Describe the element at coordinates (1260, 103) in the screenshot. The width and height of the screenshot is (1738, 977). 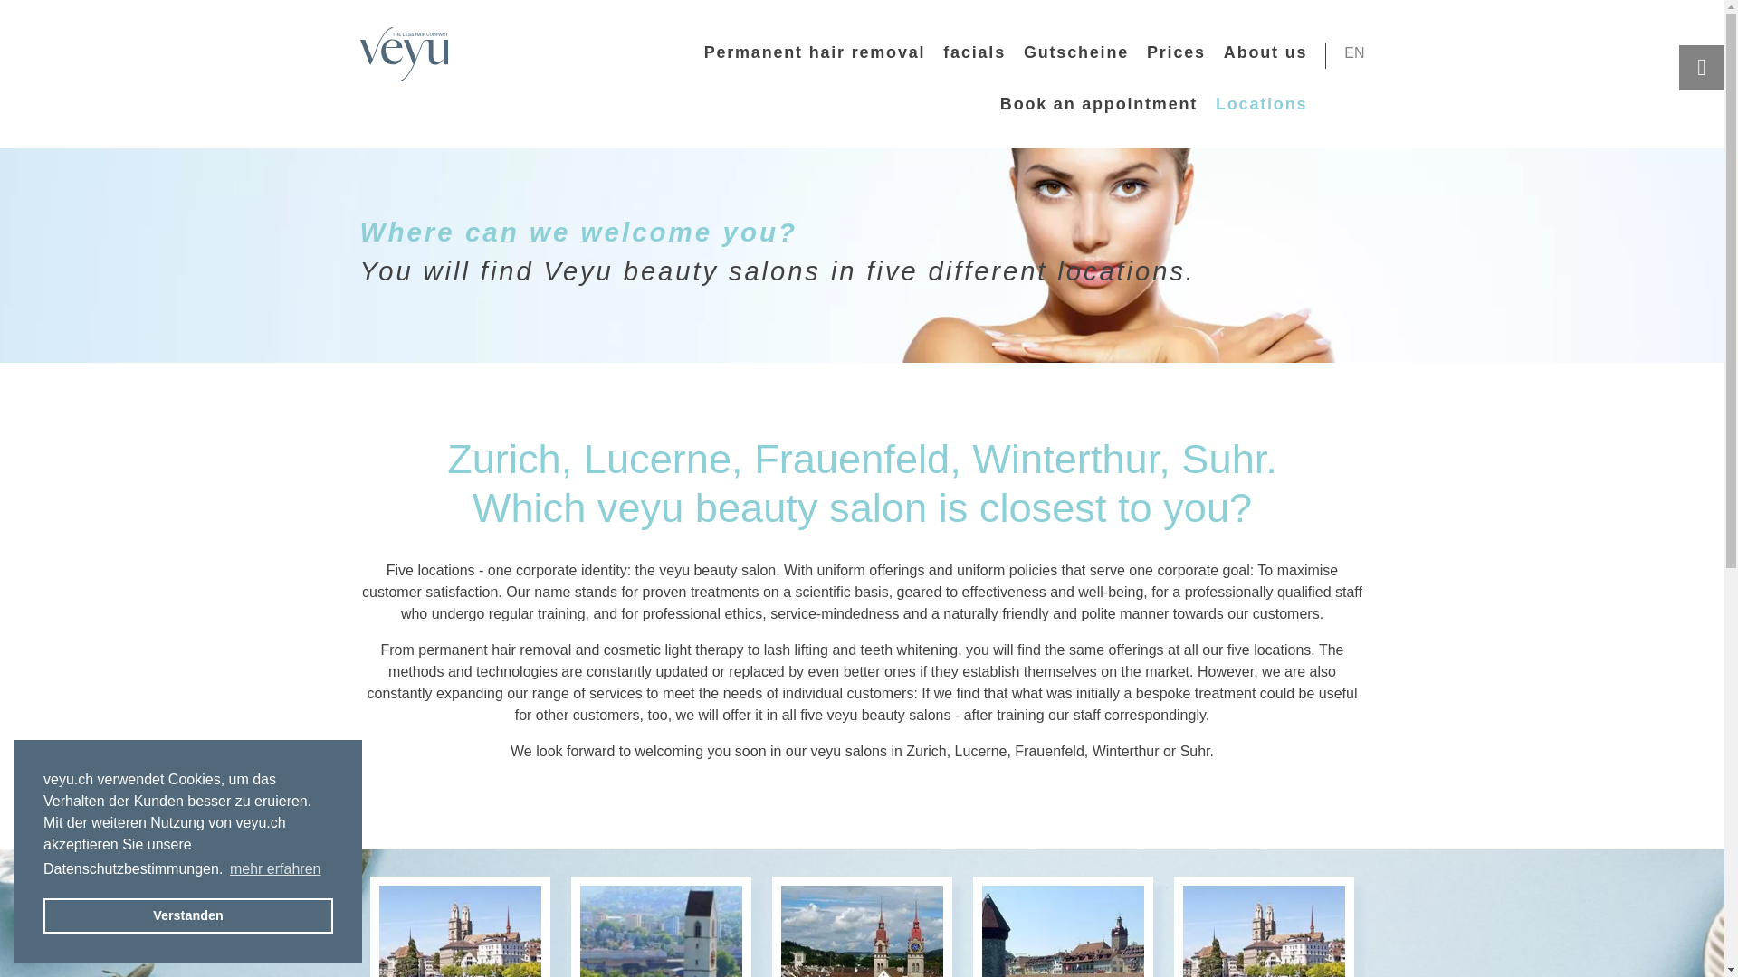
I see `Locations` at that location.